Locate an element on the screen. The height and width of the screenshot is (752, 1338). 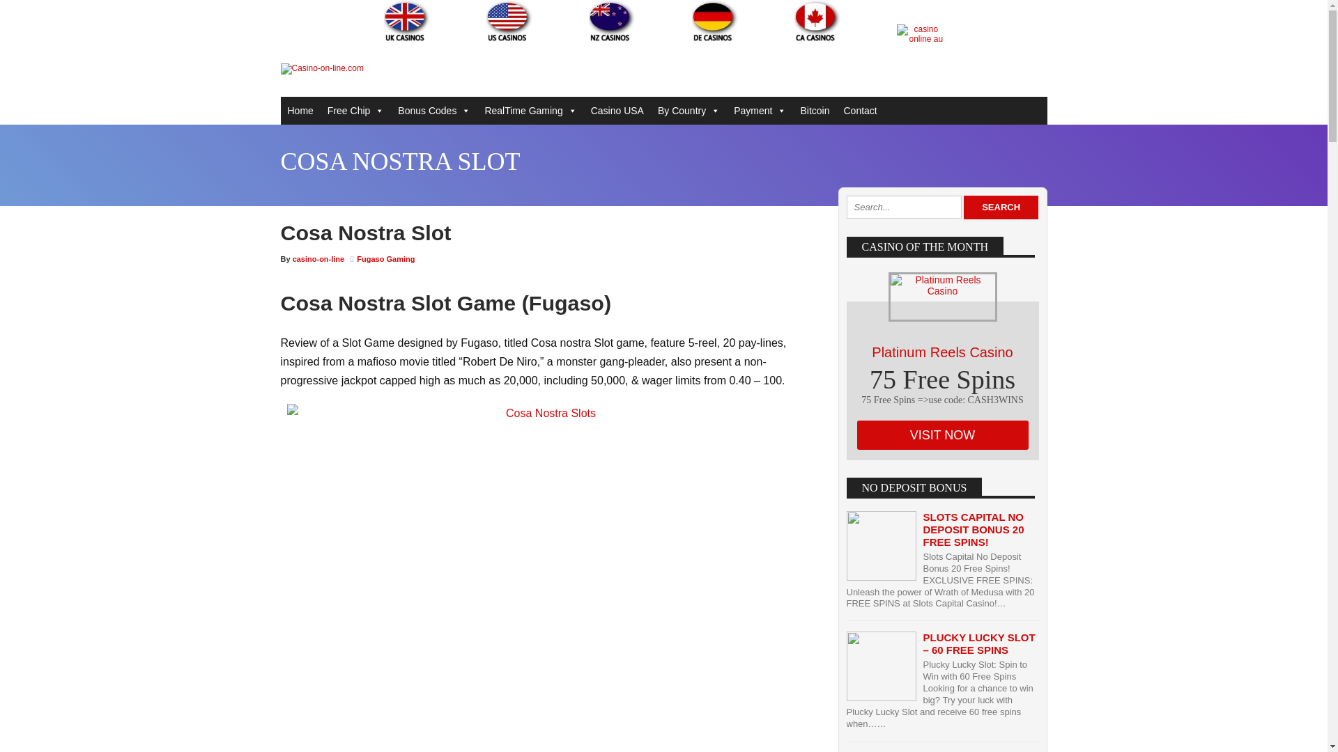
Bonus Codes is located at coordinates (433, 111).